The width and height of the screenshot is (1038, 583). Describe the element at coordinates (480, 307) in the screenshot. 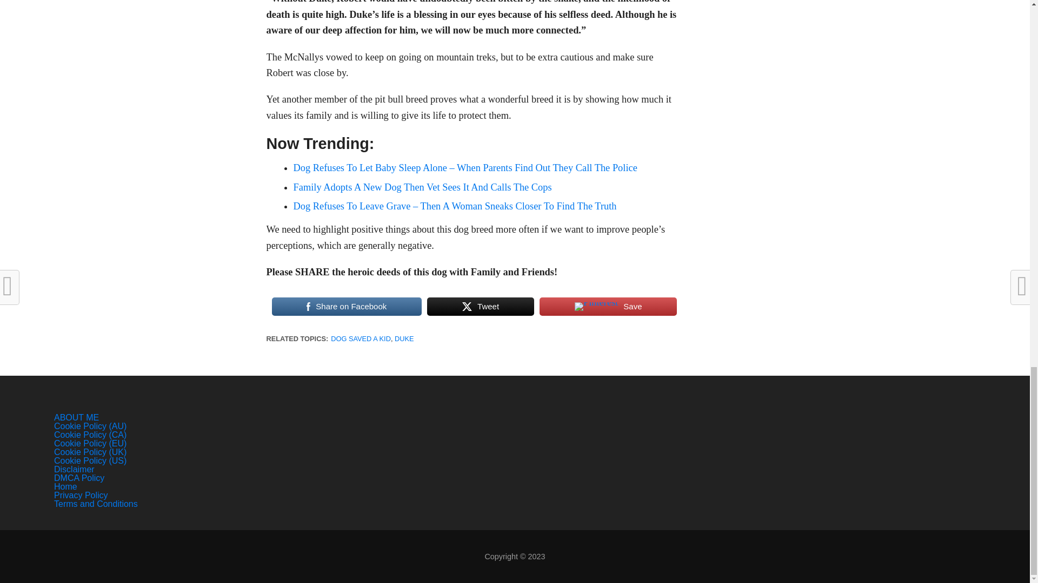

I see `Tweet` at that location.